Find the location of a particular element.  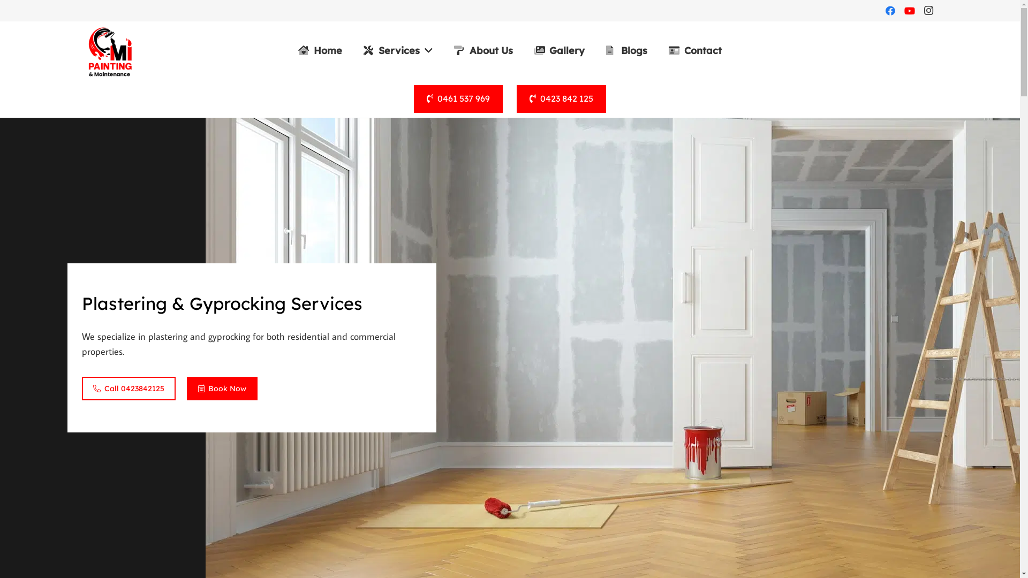

Privacy Policy is located at coordinates (772, 101).